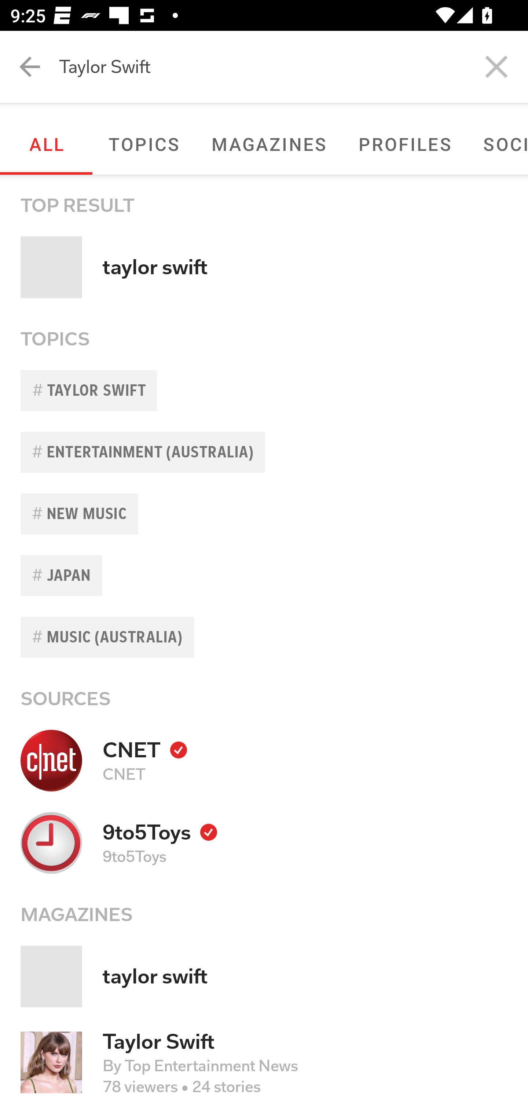  I want to click on TOPICS, so click(144, 144).